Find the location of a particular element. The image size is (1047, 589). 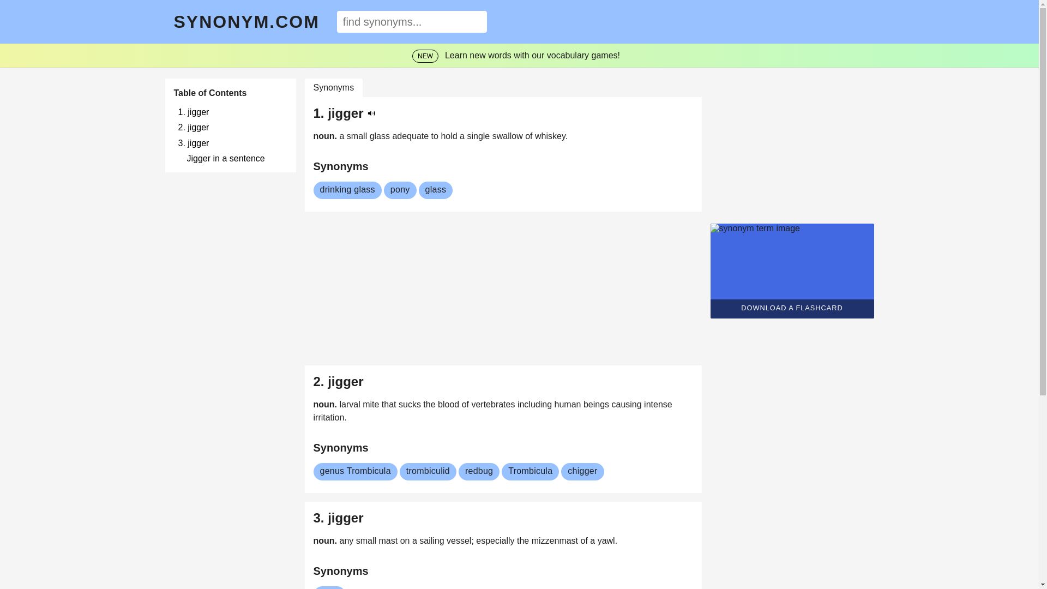

3rd party ad content is located at coordinates (502, 288).